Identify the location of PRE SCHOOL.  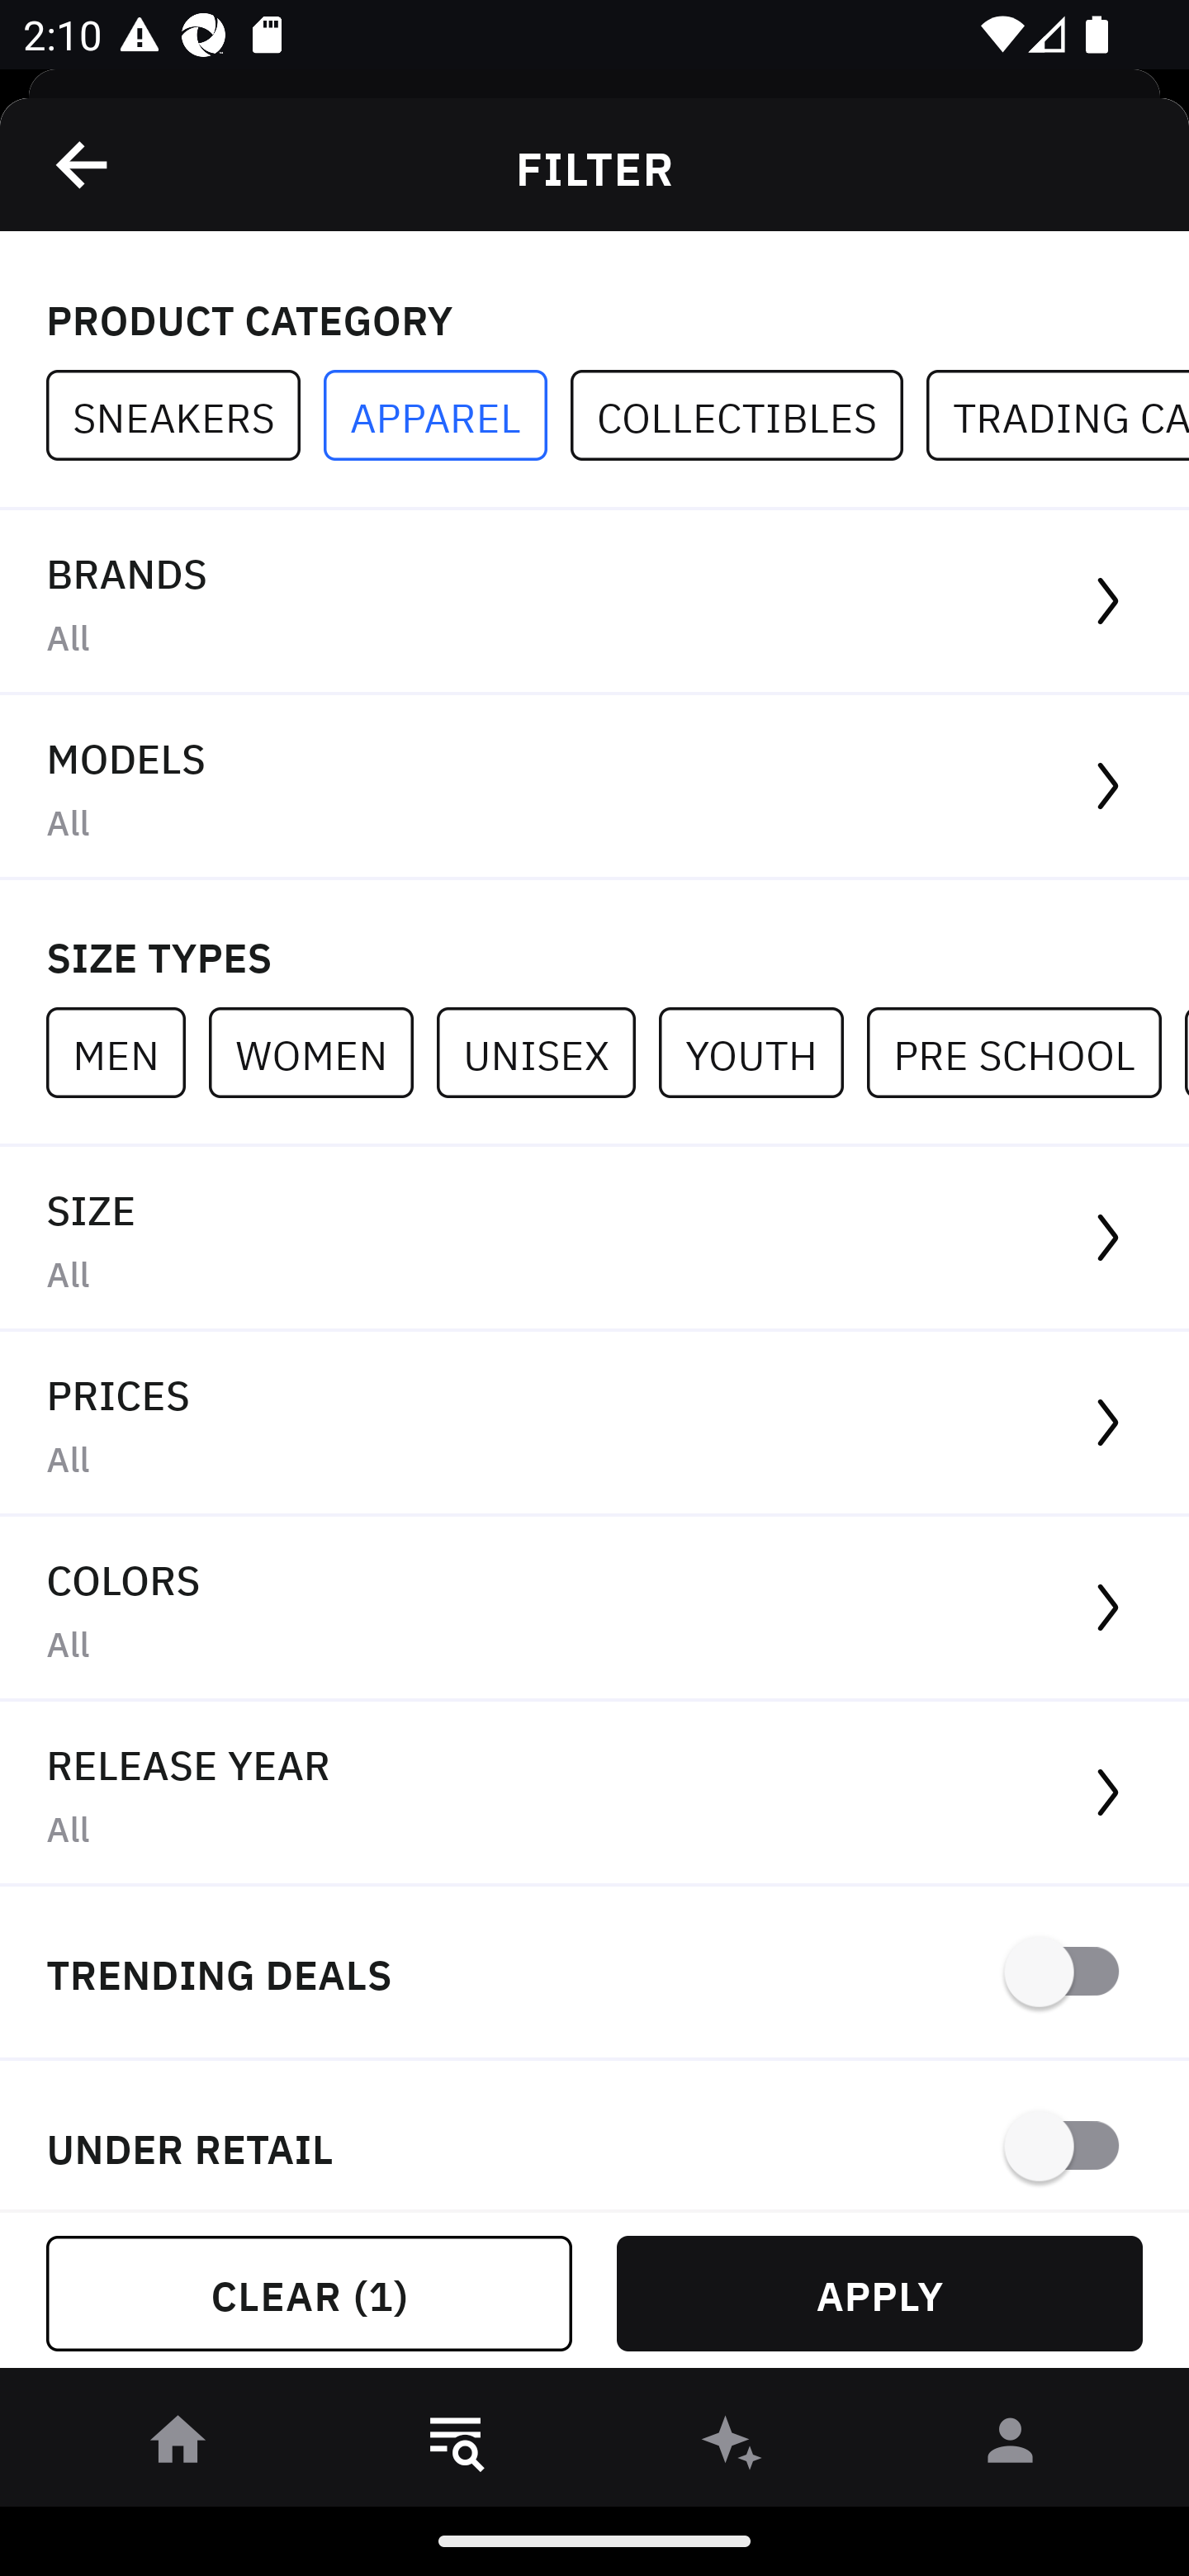
(1026, 1052).